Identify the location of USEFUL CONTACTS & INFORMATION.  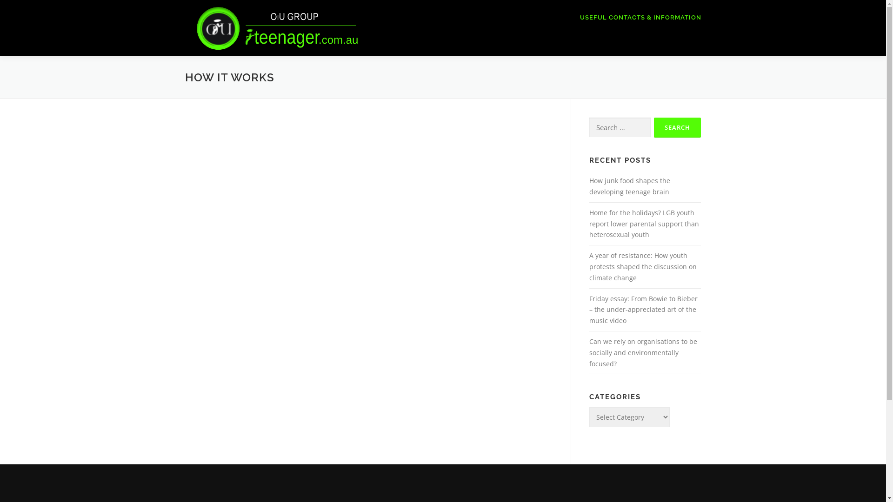
(637, 18).